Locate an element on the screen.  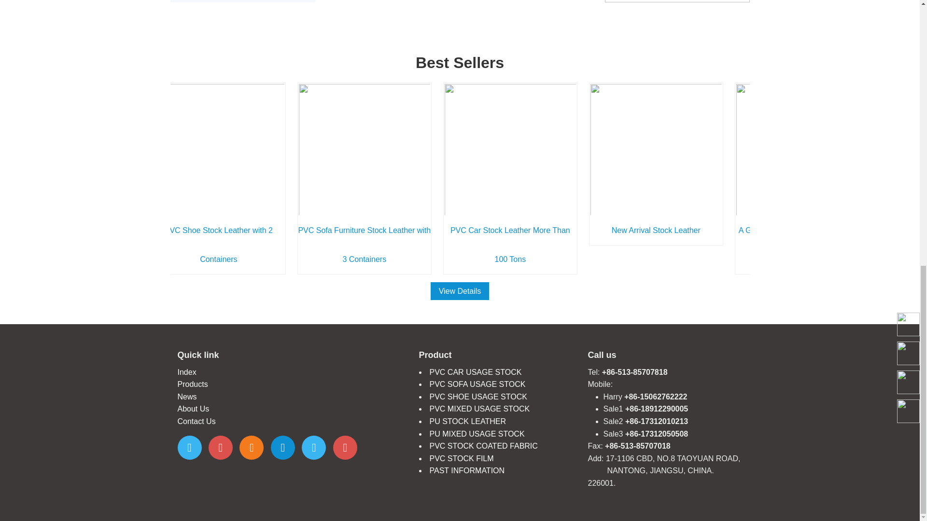
PVC Car Stock Leather More Than 100 Tons is located at coordinates (510, 245).